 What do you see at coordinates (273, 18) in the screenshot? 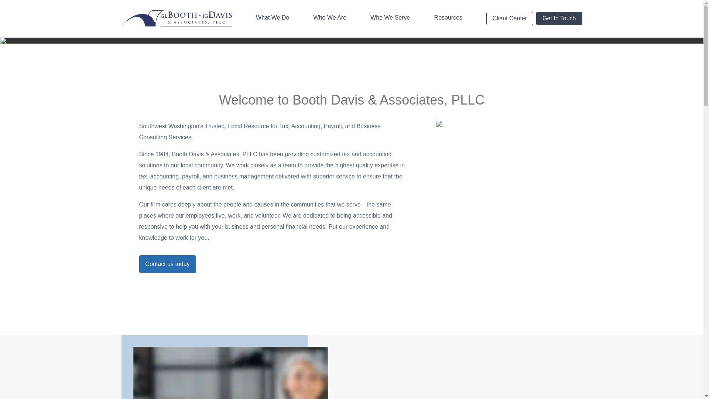
I see `What We Do` at bounding box center [273, 18].